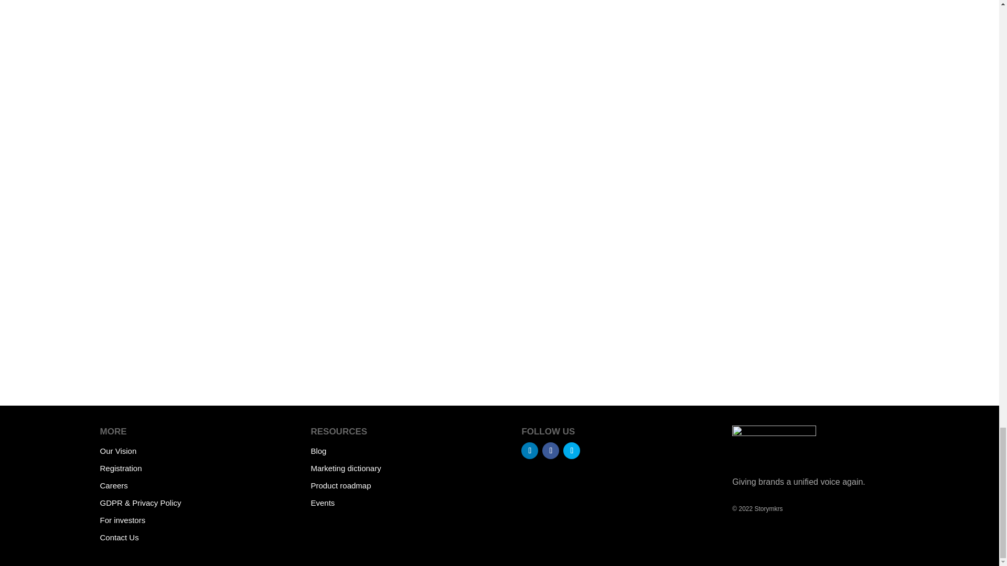 This screenshot has width=1007, height=566. Describe the element at coordinates (340, 485) in the screenshot. I see `Product roadmap` at that location.